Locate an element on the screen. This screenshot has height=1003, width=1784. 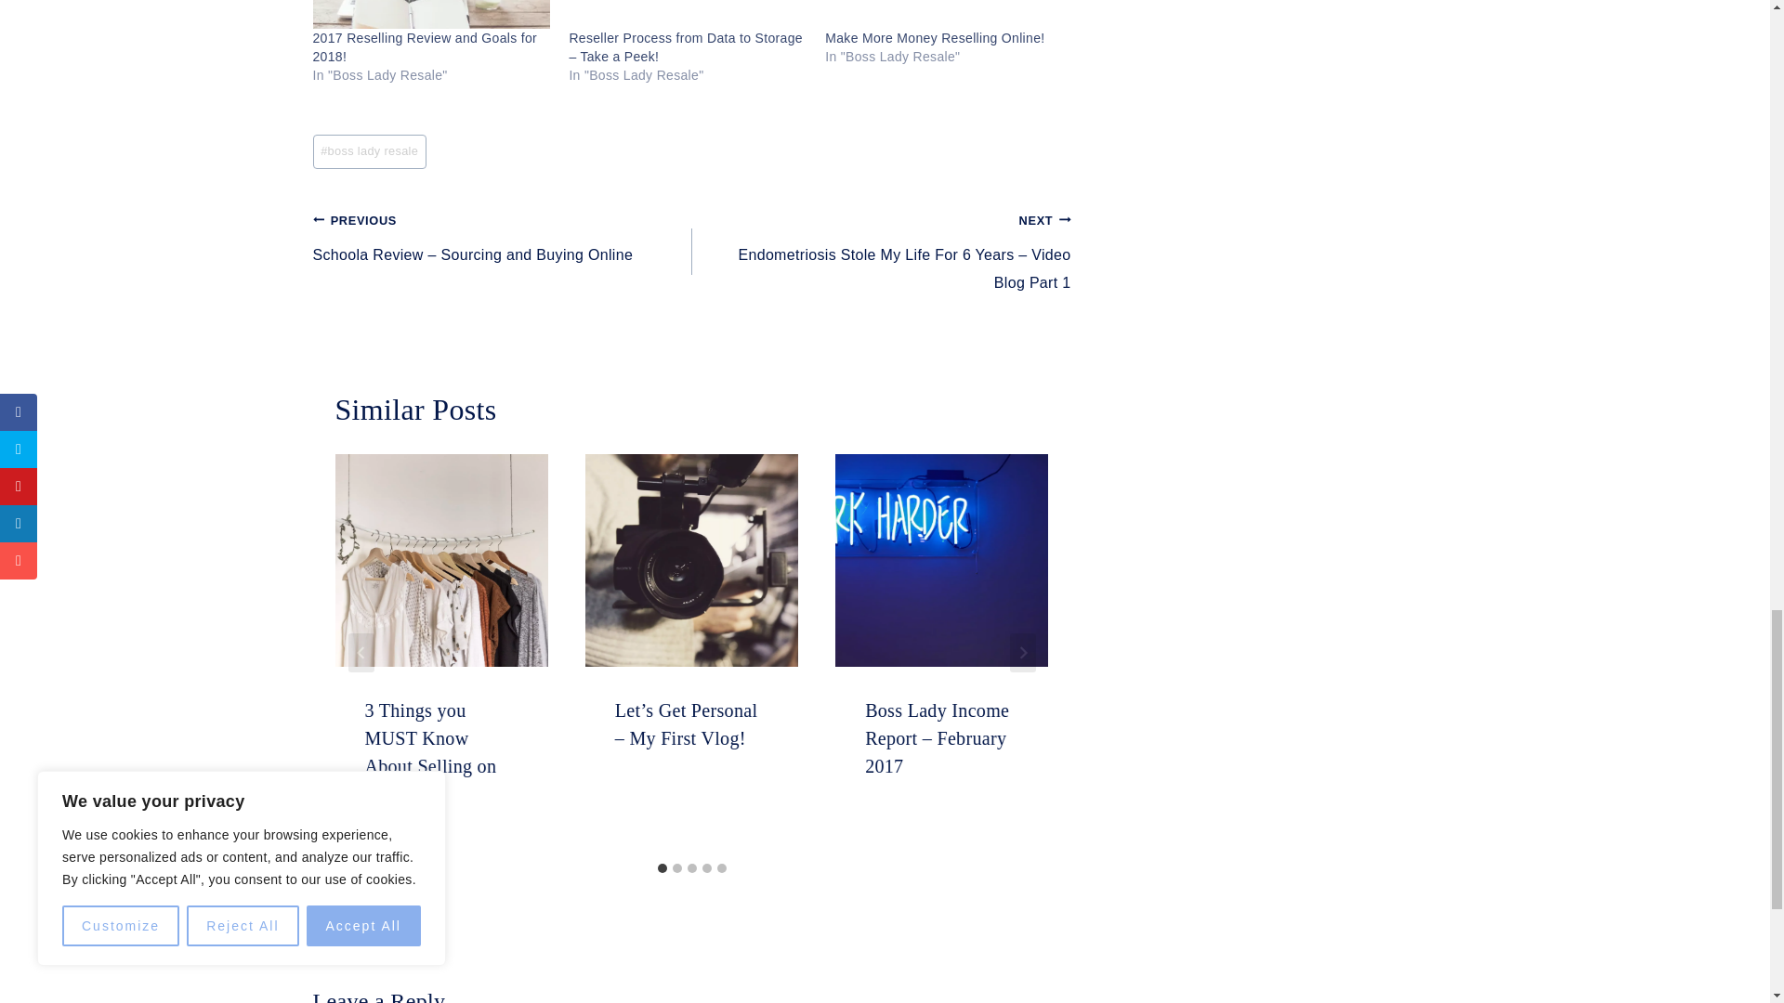
2017 Reselling Review and Goals for 2018! is located at coordinates (431, 14).